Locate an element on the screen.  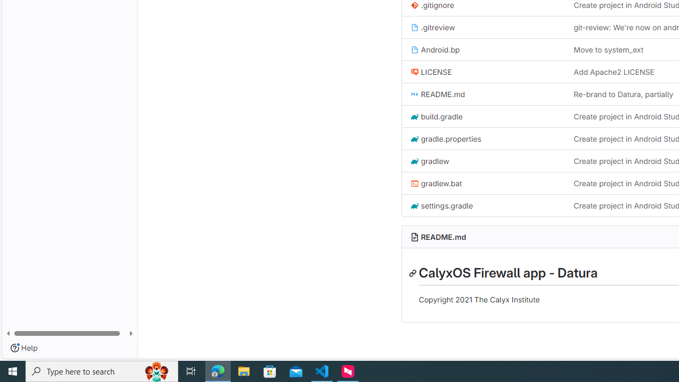
gradle.properties is located at coordinates (446, 139).